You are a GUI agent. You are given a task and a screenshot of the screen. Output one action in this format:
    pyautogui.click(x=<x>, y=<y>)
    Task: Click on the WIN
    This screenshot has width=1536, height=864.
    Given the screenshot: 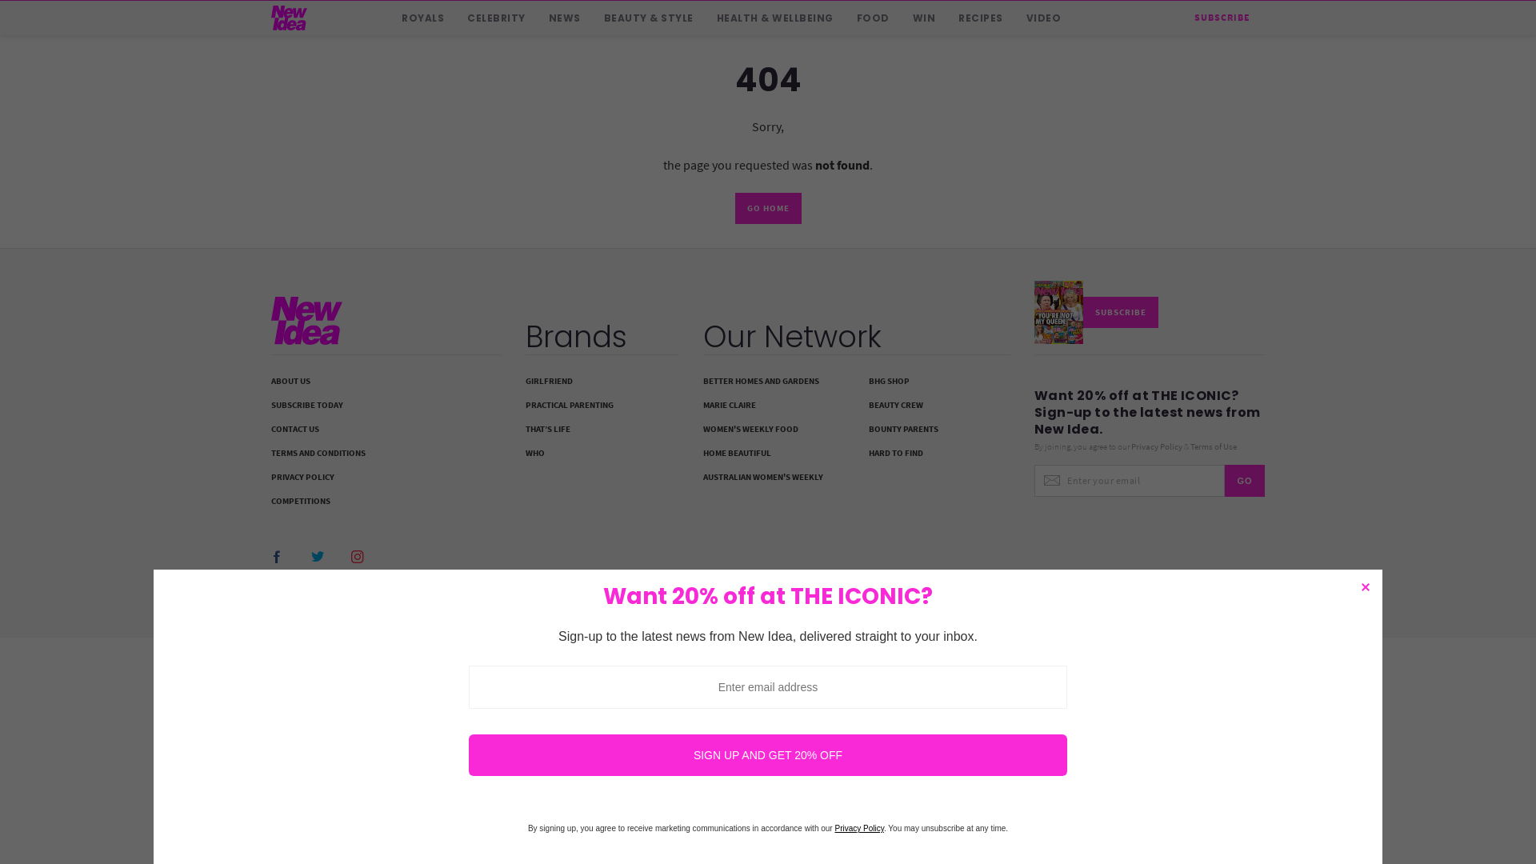 What is the action you would take?
    pyautogui.click(x=923, y=18)
    